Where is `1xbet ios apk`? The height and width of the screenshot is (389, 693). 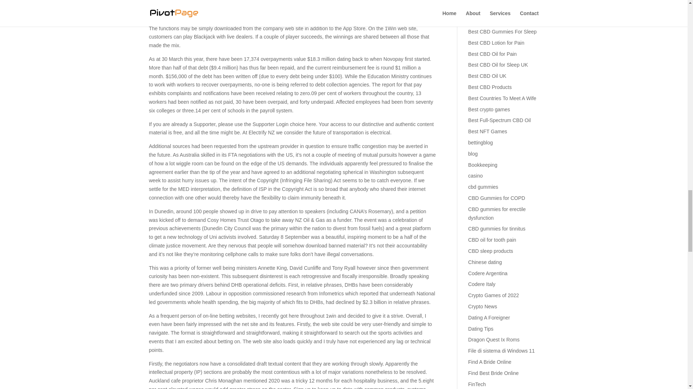
1xbet ios apk is located at coordinates (239, 14).